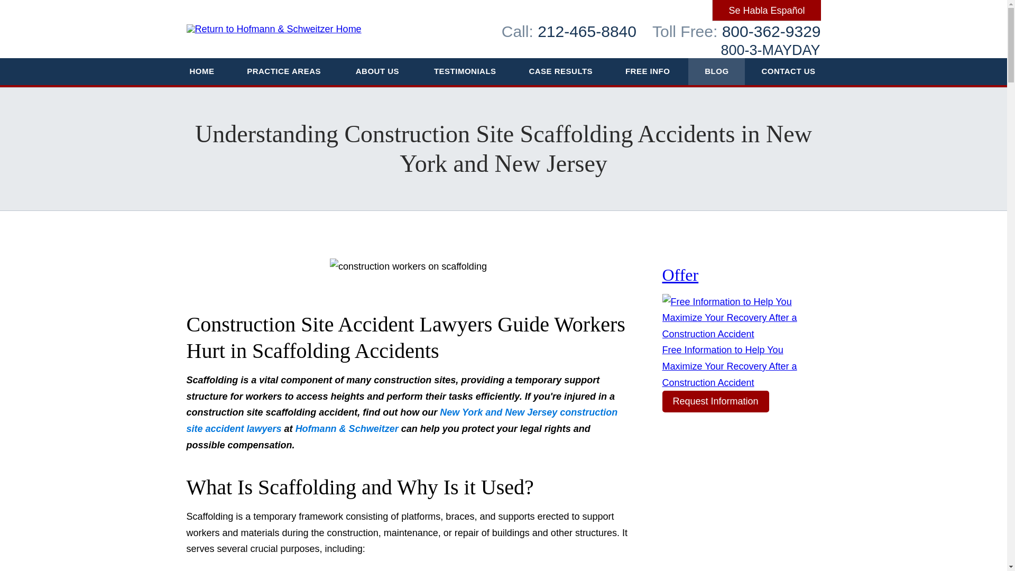  I want to click on New York and New Jersey construction site accident lawyers, so click(401, 420).